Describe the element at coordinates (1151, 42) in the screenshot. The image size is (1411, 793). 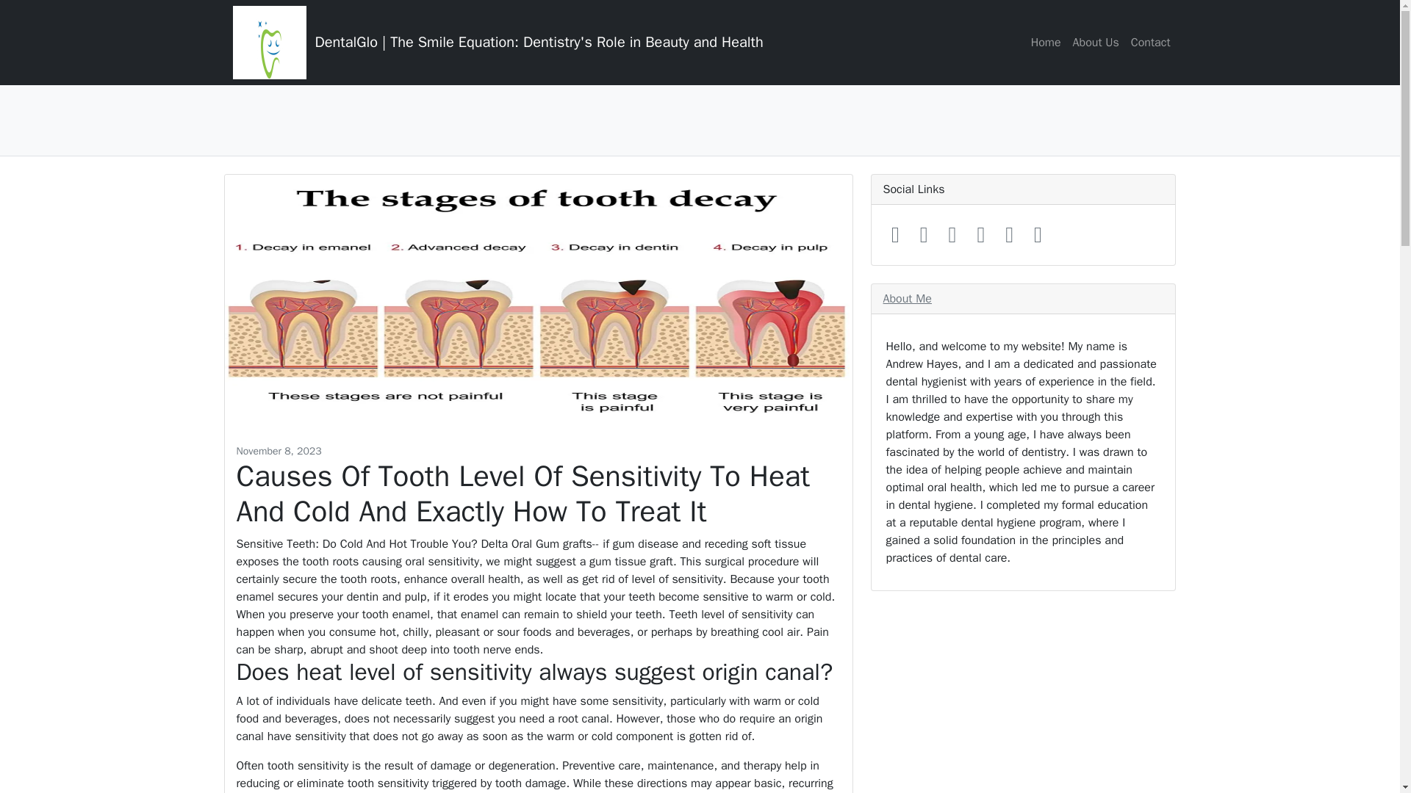
I see `Contact` at that location.